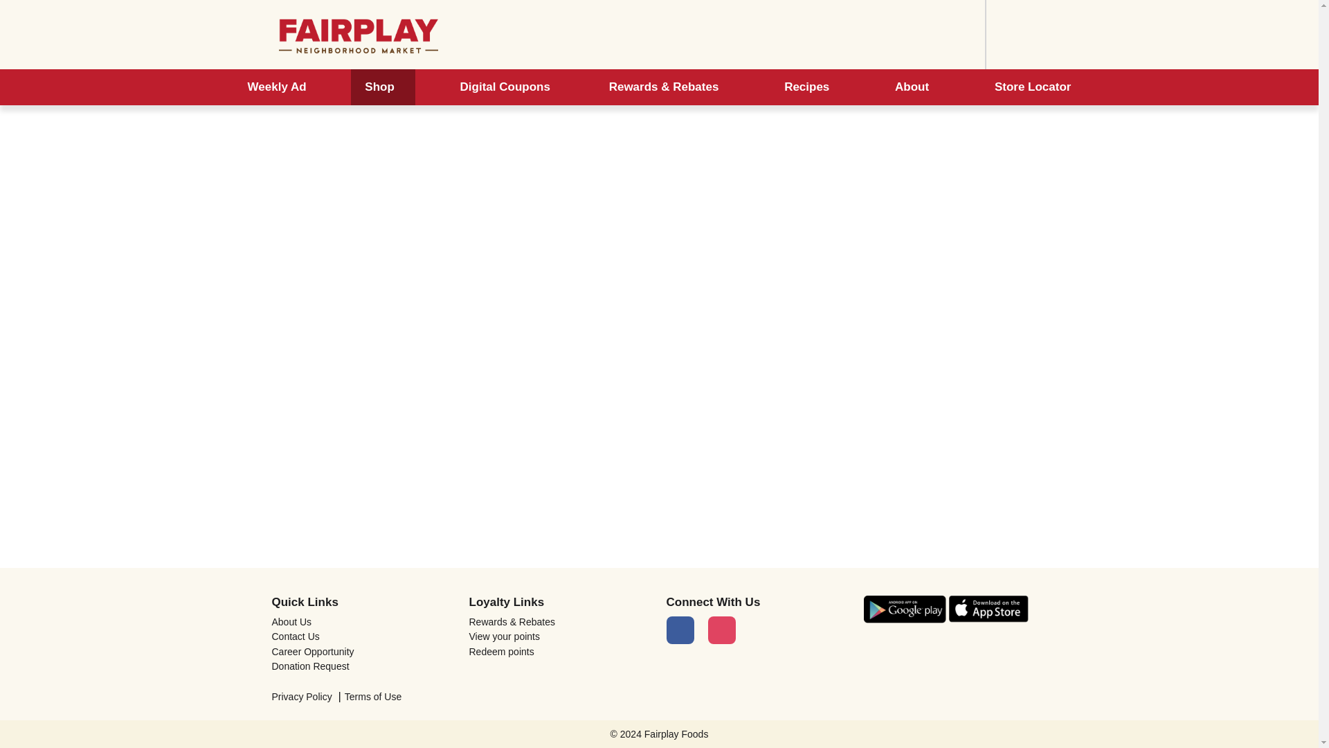 The image size is (1329, 748). What do you see at coordinates (810, 87) in the screenshot?
I see `Recipes` at bounding box center [810, 87].